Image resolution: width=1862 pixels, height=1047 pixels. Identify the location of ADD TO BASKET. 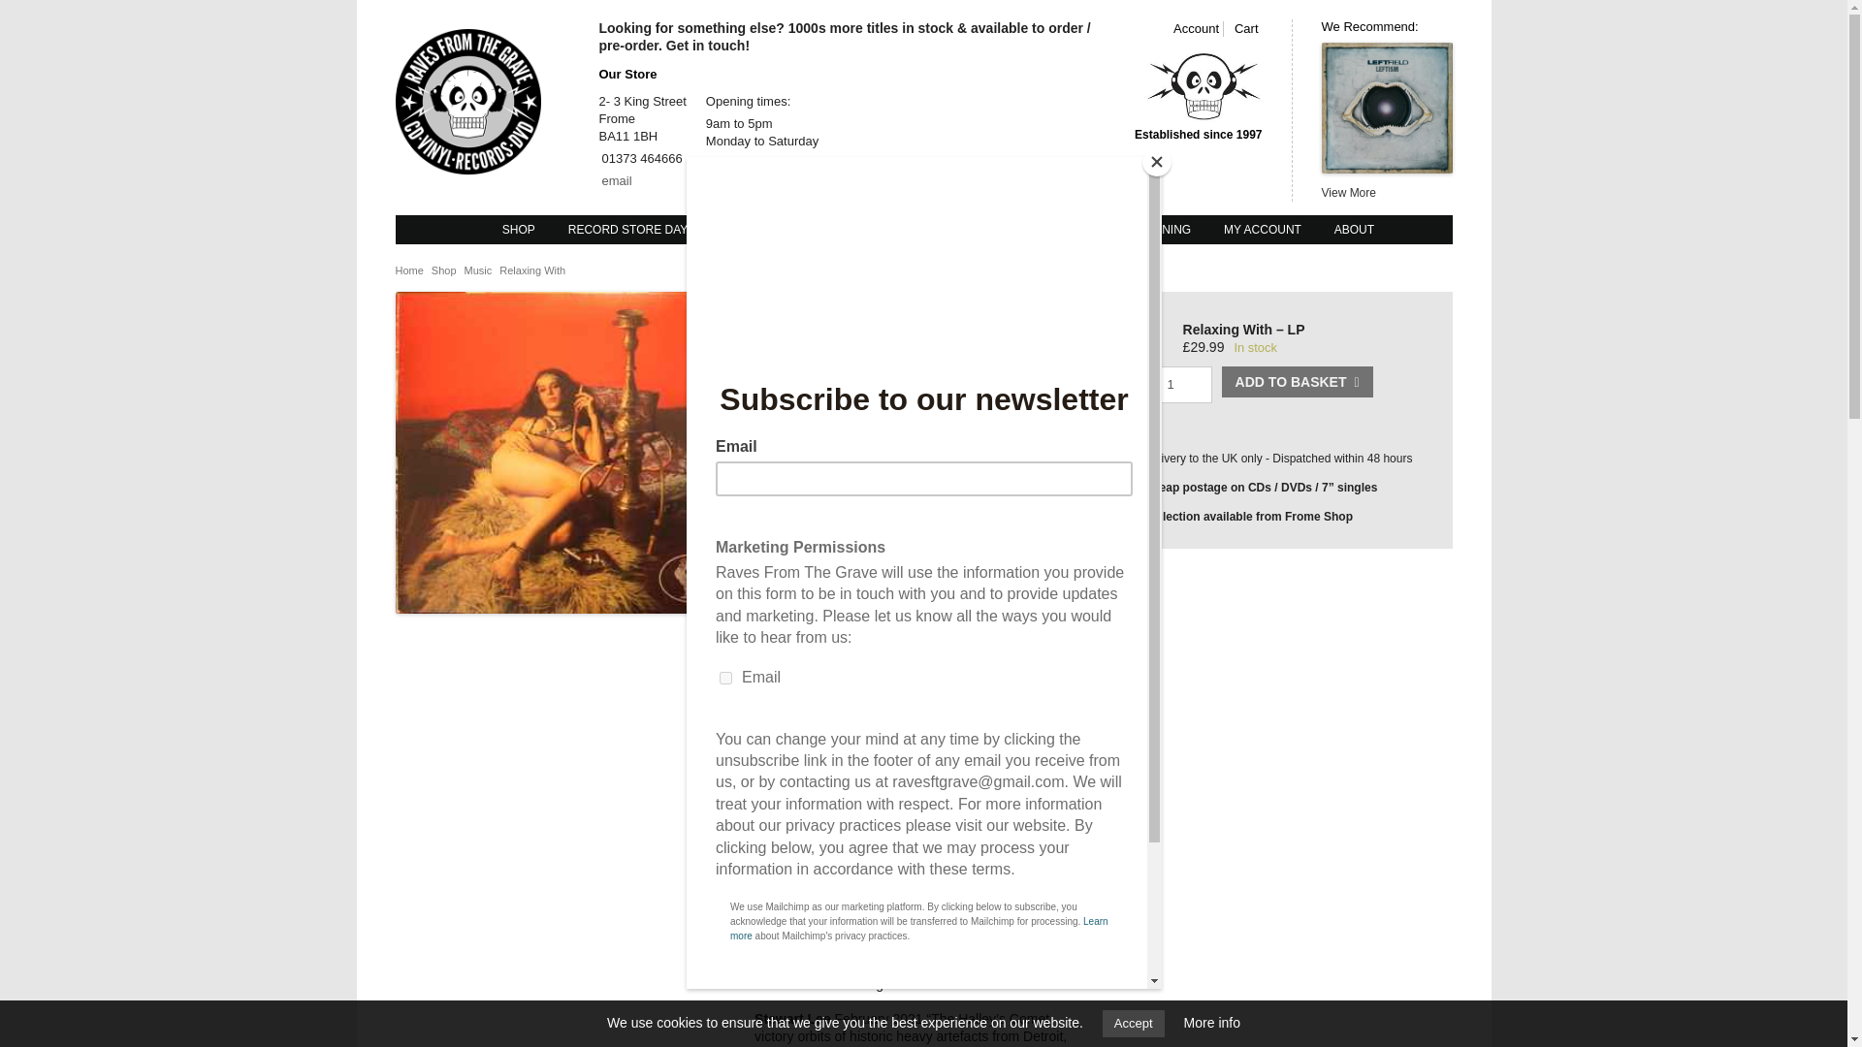
(1298, 382).